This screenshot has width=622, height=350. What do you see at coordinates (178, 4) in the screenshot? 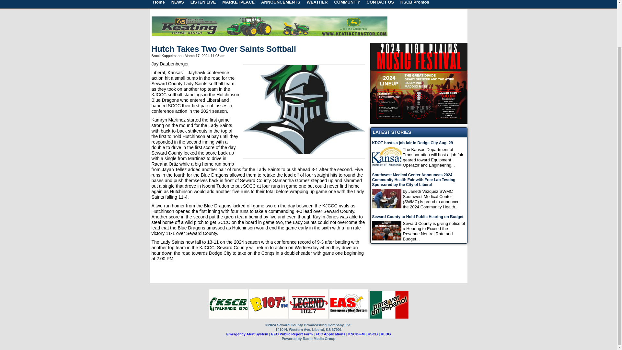
I see `NEWS` at bounding box center [178, 4].